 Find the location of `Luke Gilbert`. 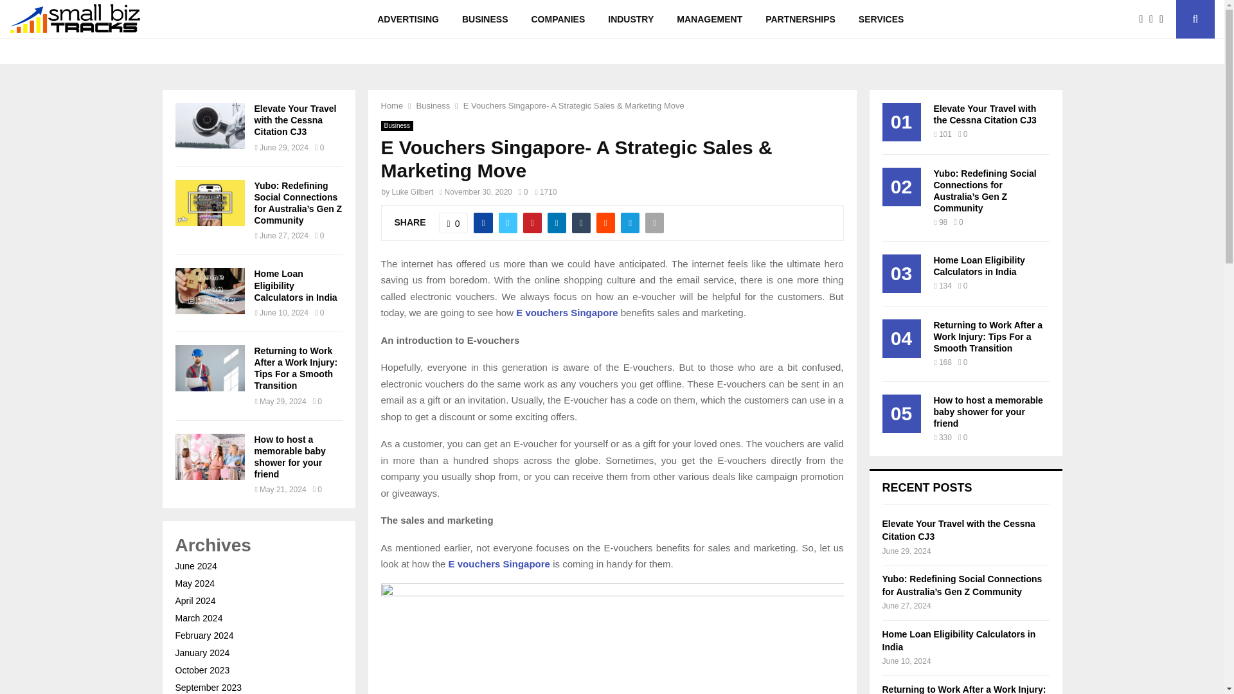

Luke Gilbert is located at coordinates (413, 191).